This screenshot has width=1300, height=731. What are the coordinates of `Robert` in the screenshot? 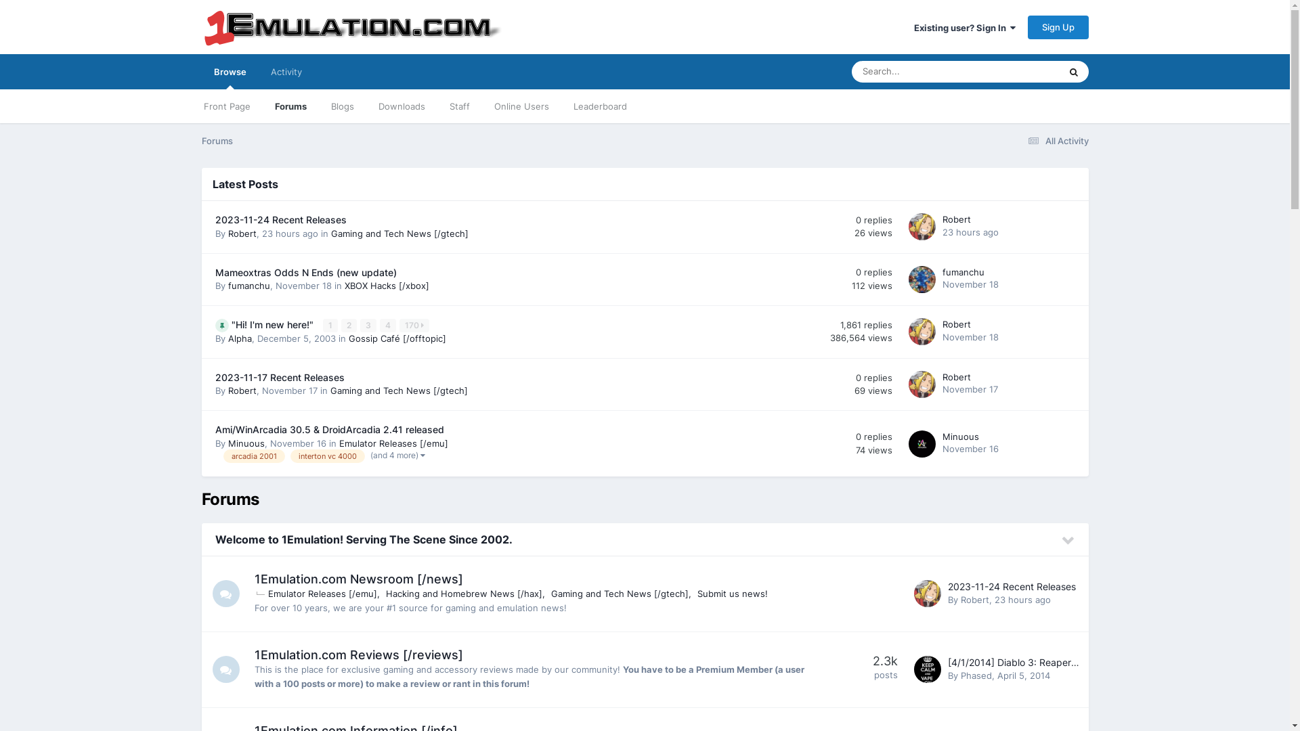 It's located at (957, 219).